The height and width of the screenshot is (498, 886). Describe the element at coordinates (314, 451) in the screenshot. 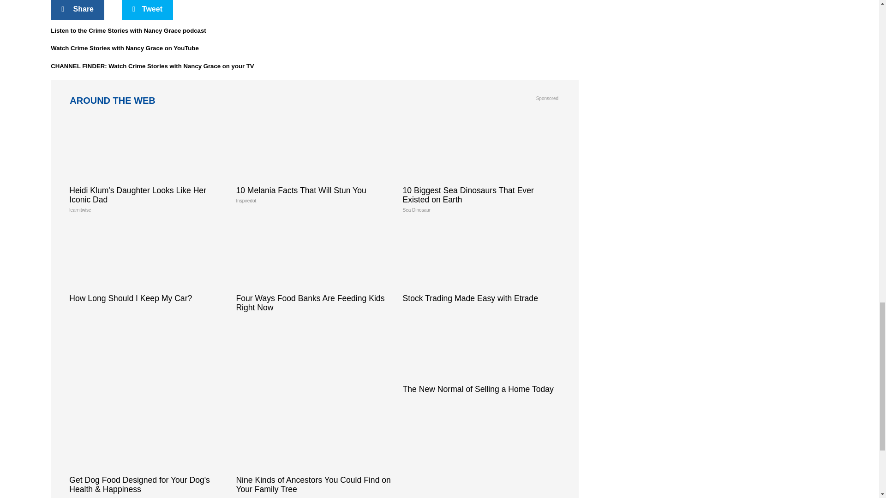

I see `Nine Kinds of Ancestors You Could Find on Your Family Tree` at that location.